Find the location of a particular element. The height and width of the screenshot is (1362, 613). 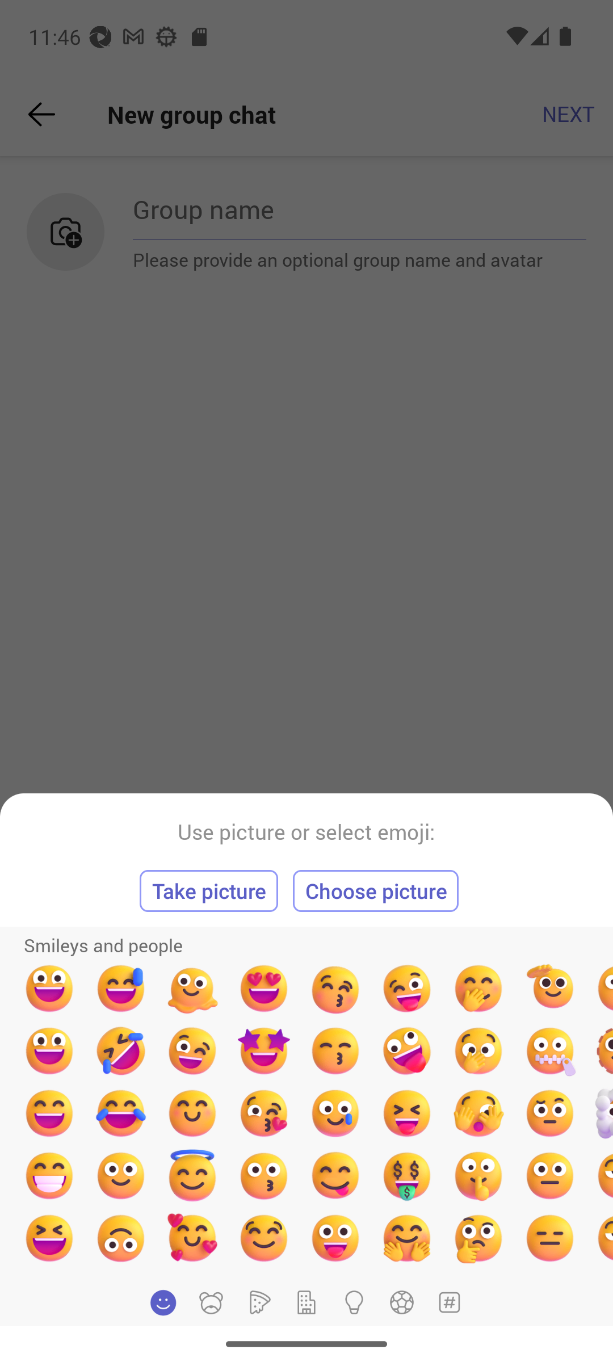

Winking tongue out emoji is located at coordinates (407, 989).